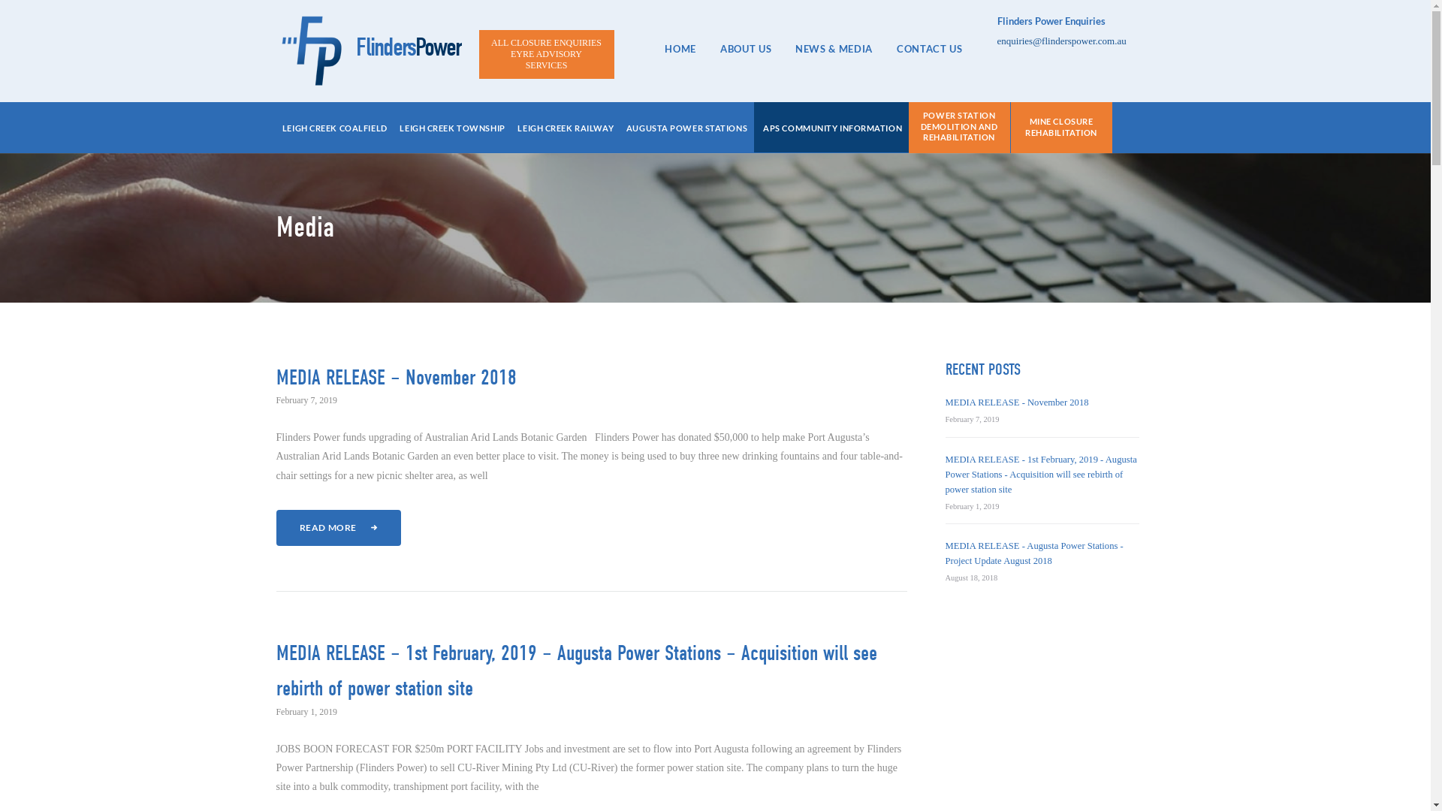 The height and width of the screenshot is (811, 1442). What do you see at coordinates (686, 129) in the screenshot?
I see `AUGUSTA POWER STATIONS` at bounding box center [686, 129].